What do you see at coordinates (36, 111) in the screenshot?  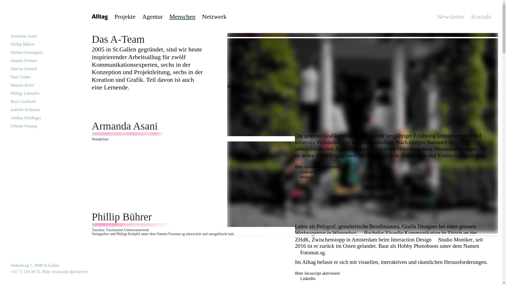 I see `Isabelle Schirmer` at bounding box center [36, 111].